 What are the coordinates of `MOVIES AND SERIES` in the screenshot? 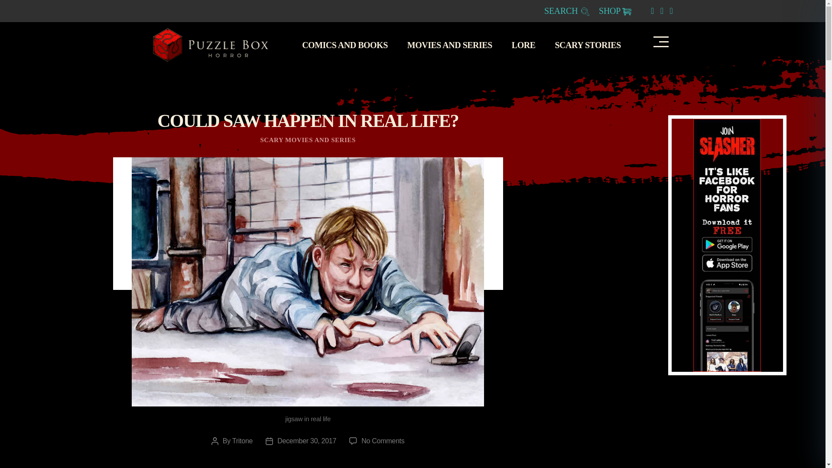 It's located at (454, 45).